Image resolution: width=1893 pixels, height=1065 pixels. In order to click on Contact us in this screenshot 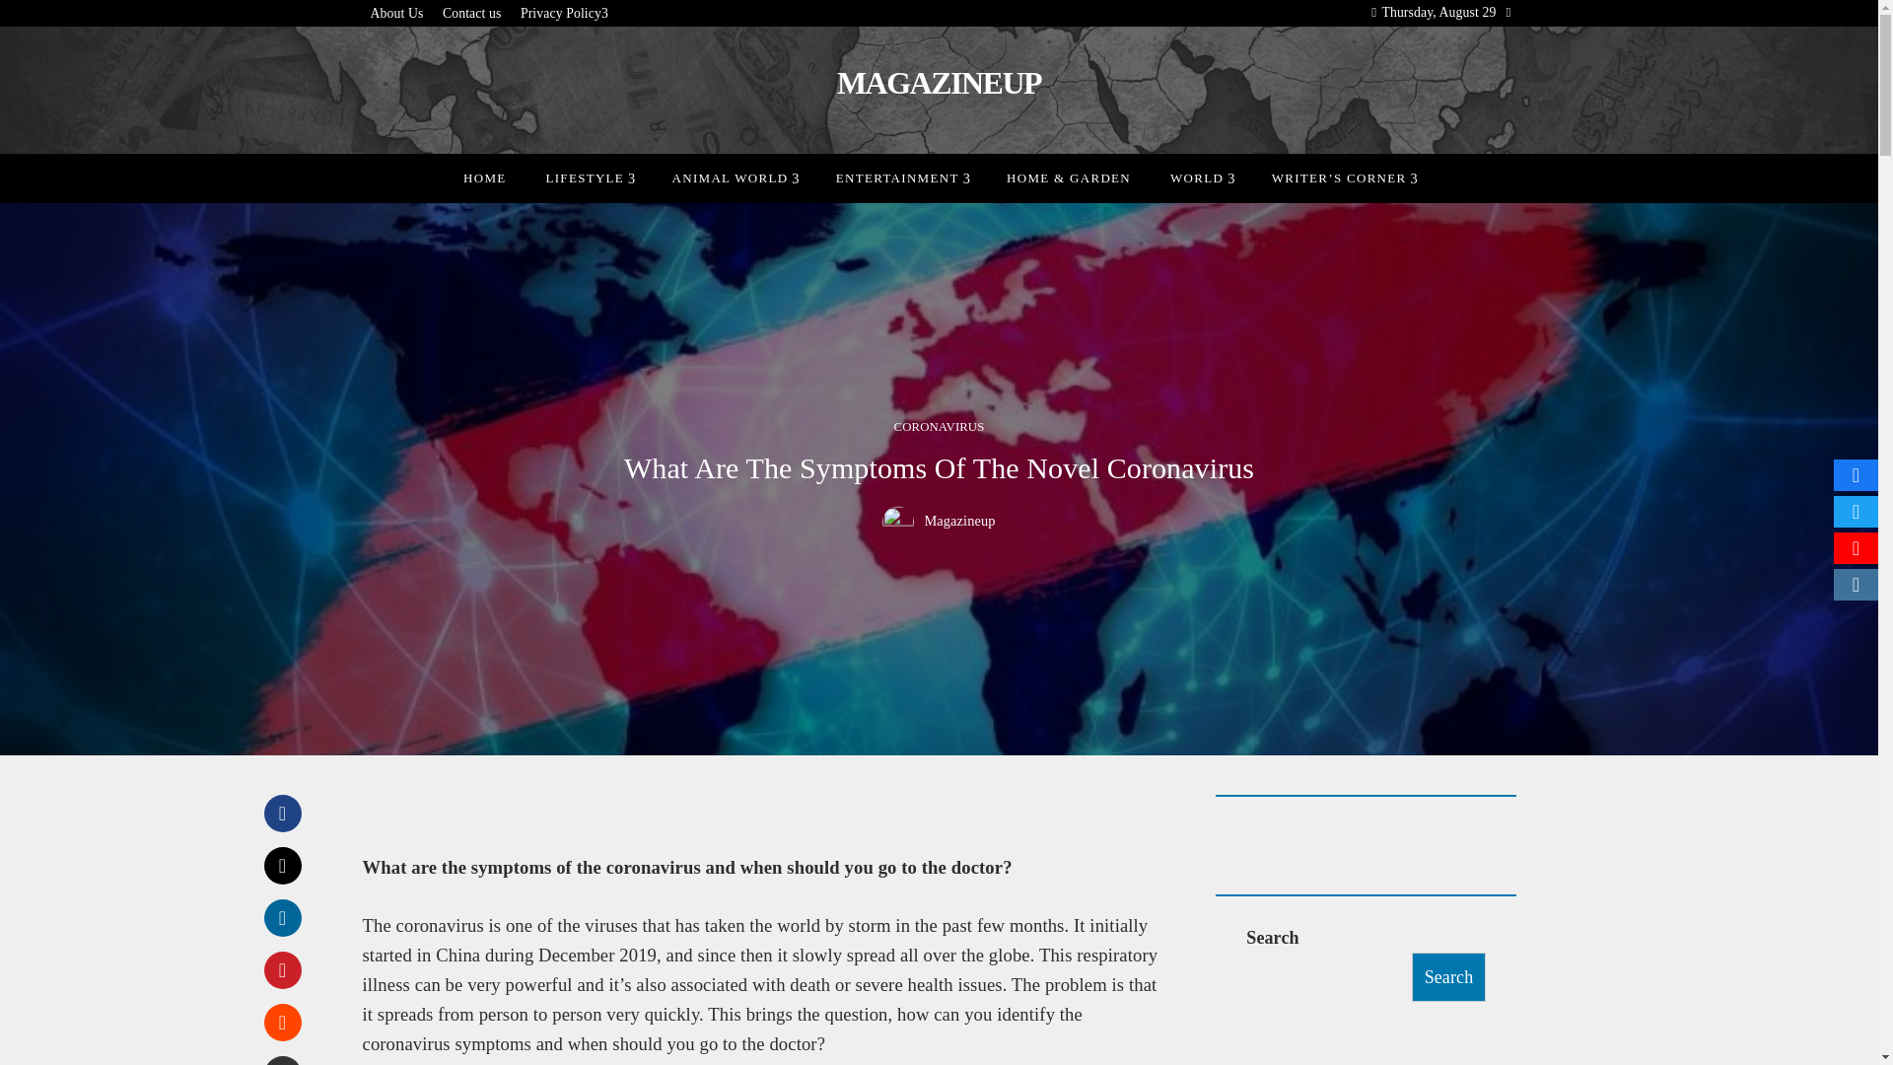, I will do `click(471, 14)`.